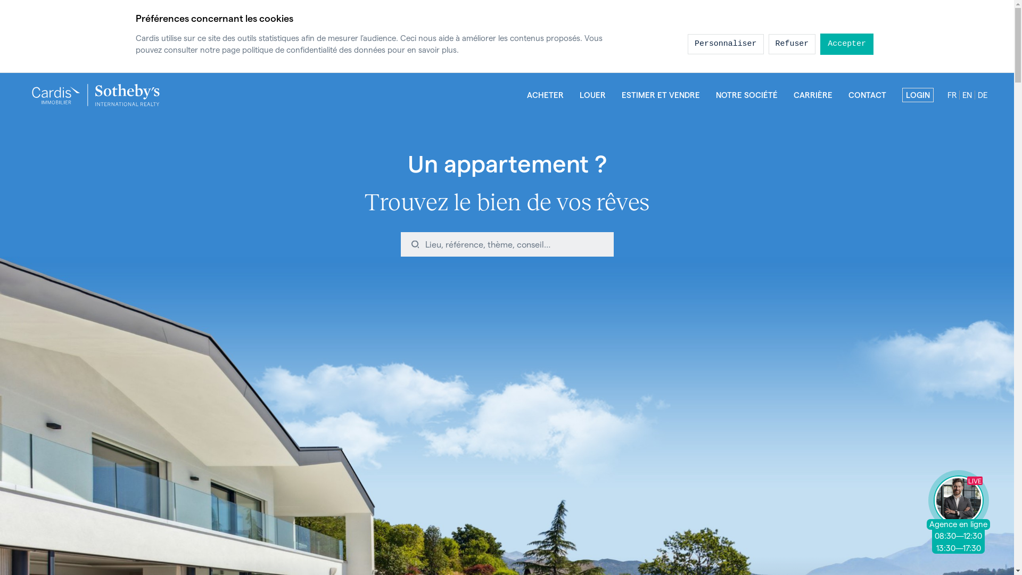 This screenshot has height=575, width=1022. Describe the element at coordinates (661, 95) in the screenshot. I see `ESTIMER ET VENDRE` at that location.